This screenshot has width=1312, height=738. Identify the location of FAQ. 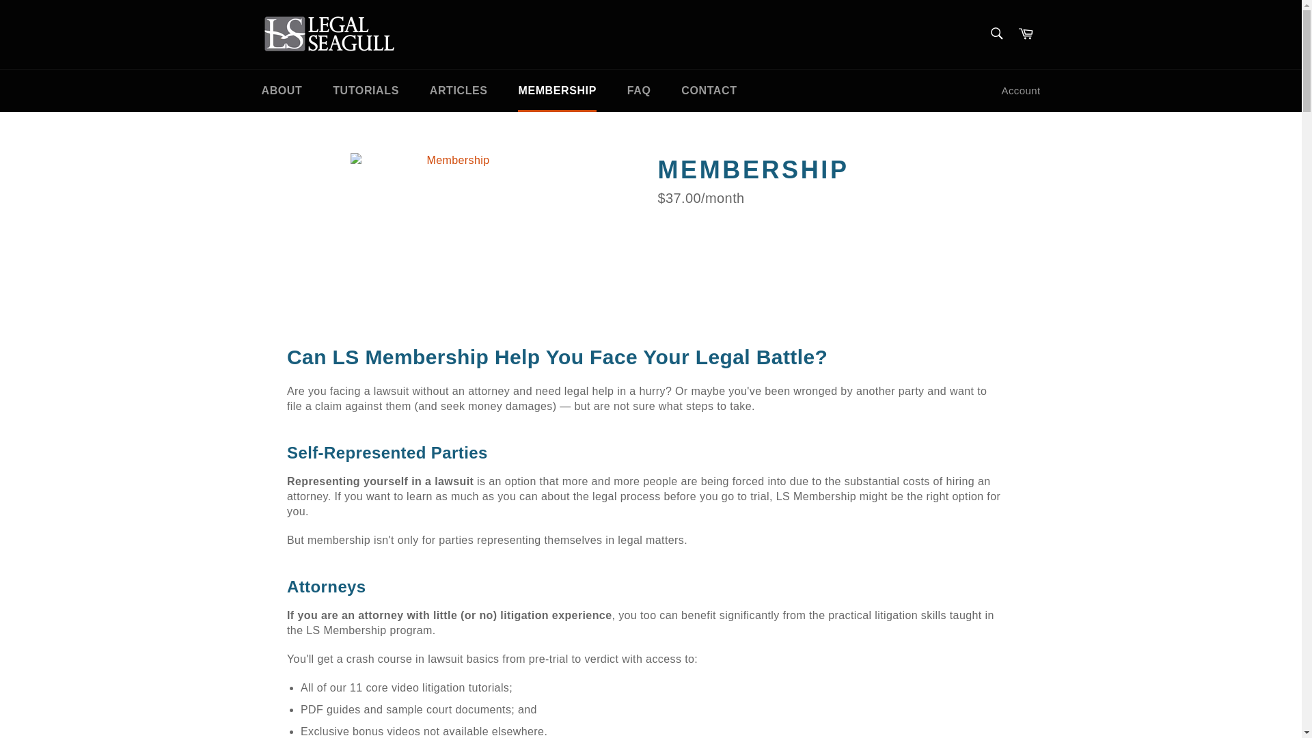
(640, 90).